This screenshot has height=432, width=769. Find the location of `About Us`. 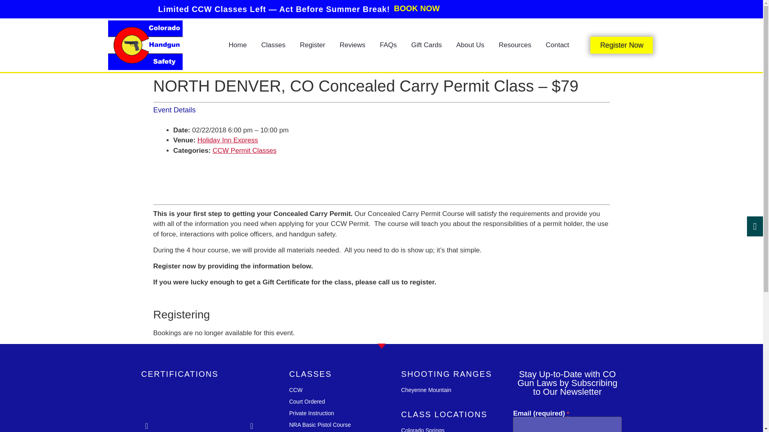

About Us is located at coordinates (470, 45).